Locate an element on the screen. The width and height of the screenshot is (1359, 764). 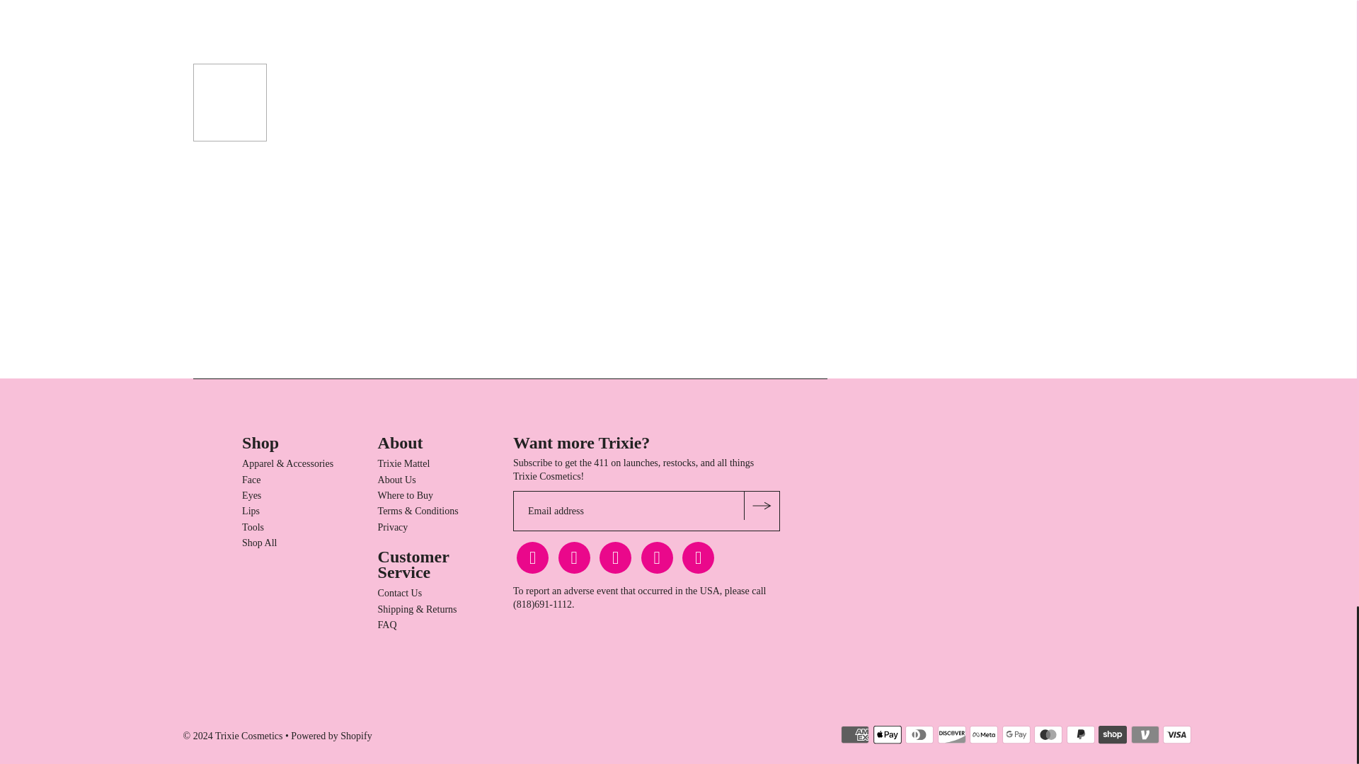
Apple Pay is located at coordinates (888, 734).